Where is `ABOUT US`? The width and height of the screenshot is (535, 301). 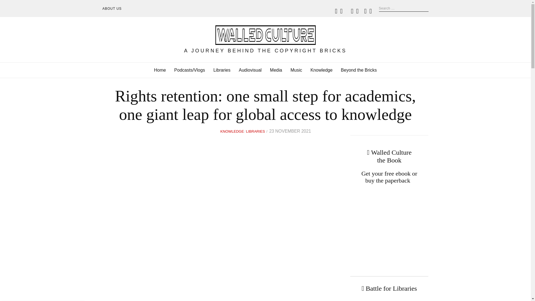
ABOUT US is located at coordinates (112, 9).